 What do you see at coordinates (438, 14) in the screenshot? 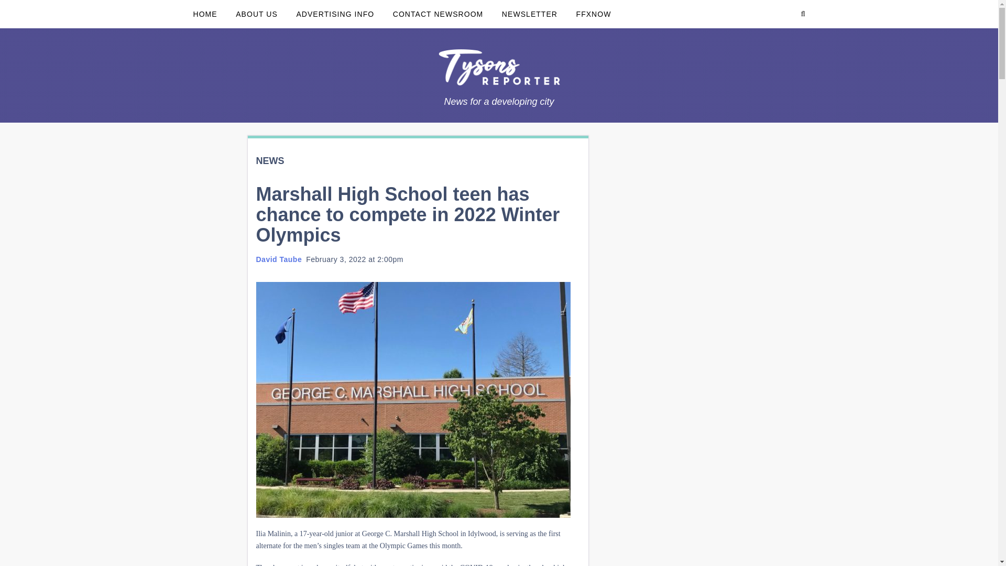
I see `CONTACT NEWSROOM` at bounding box center [438, 14].